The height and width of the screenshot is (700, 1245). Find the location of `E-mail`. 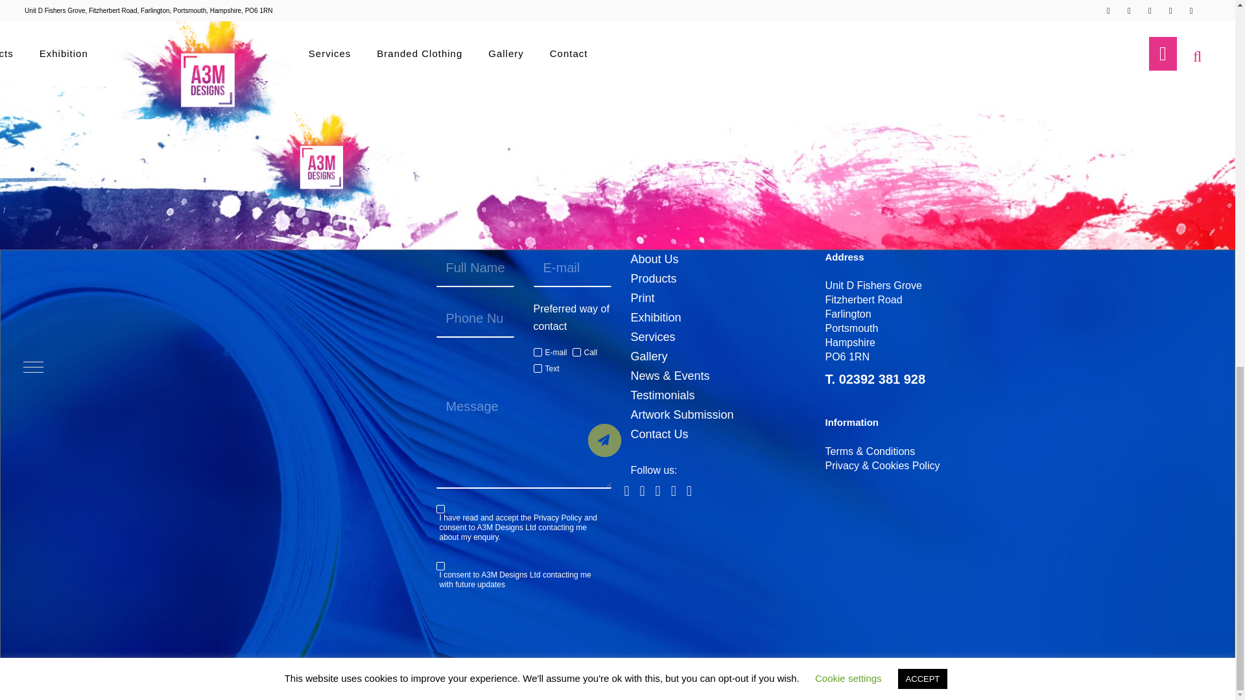

E-mail is located at coordinates (549, 353).